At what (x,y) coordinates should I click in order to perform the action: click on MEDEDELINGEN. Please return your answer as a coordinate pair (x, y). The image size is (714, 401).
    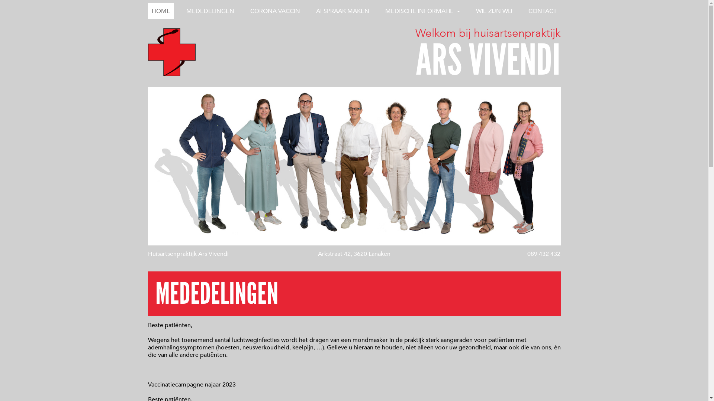
    Looking at the image, I should click on (210, 11).